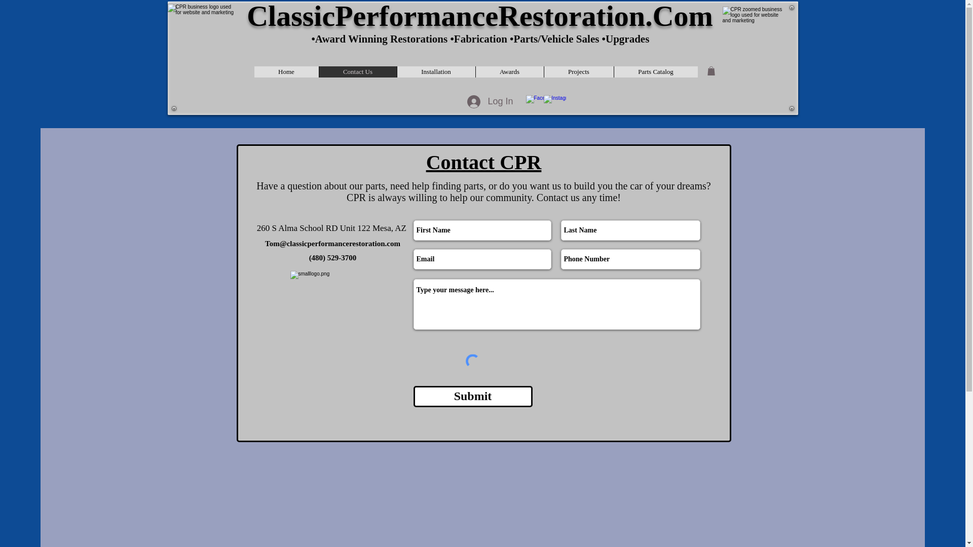 The image size is (973, 547). Describe the element at coordinates (286, 72) in the screenshot. I see `Home` at that location.